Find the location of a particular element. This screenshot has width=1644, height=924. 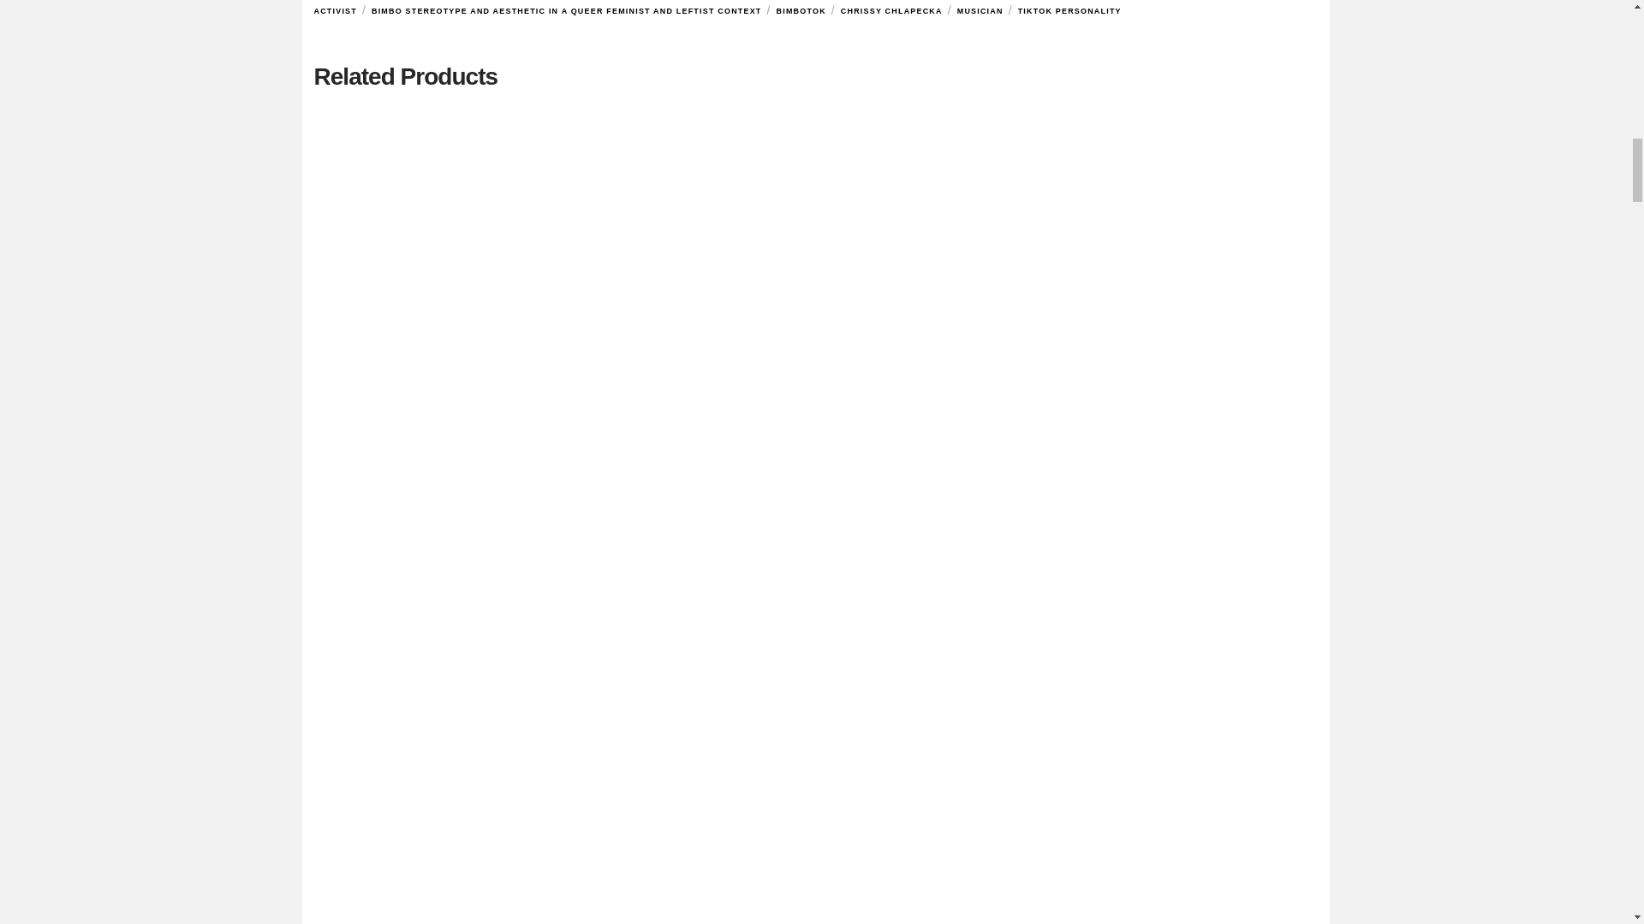

MUSICIAN is located at coordinates (980, 10).